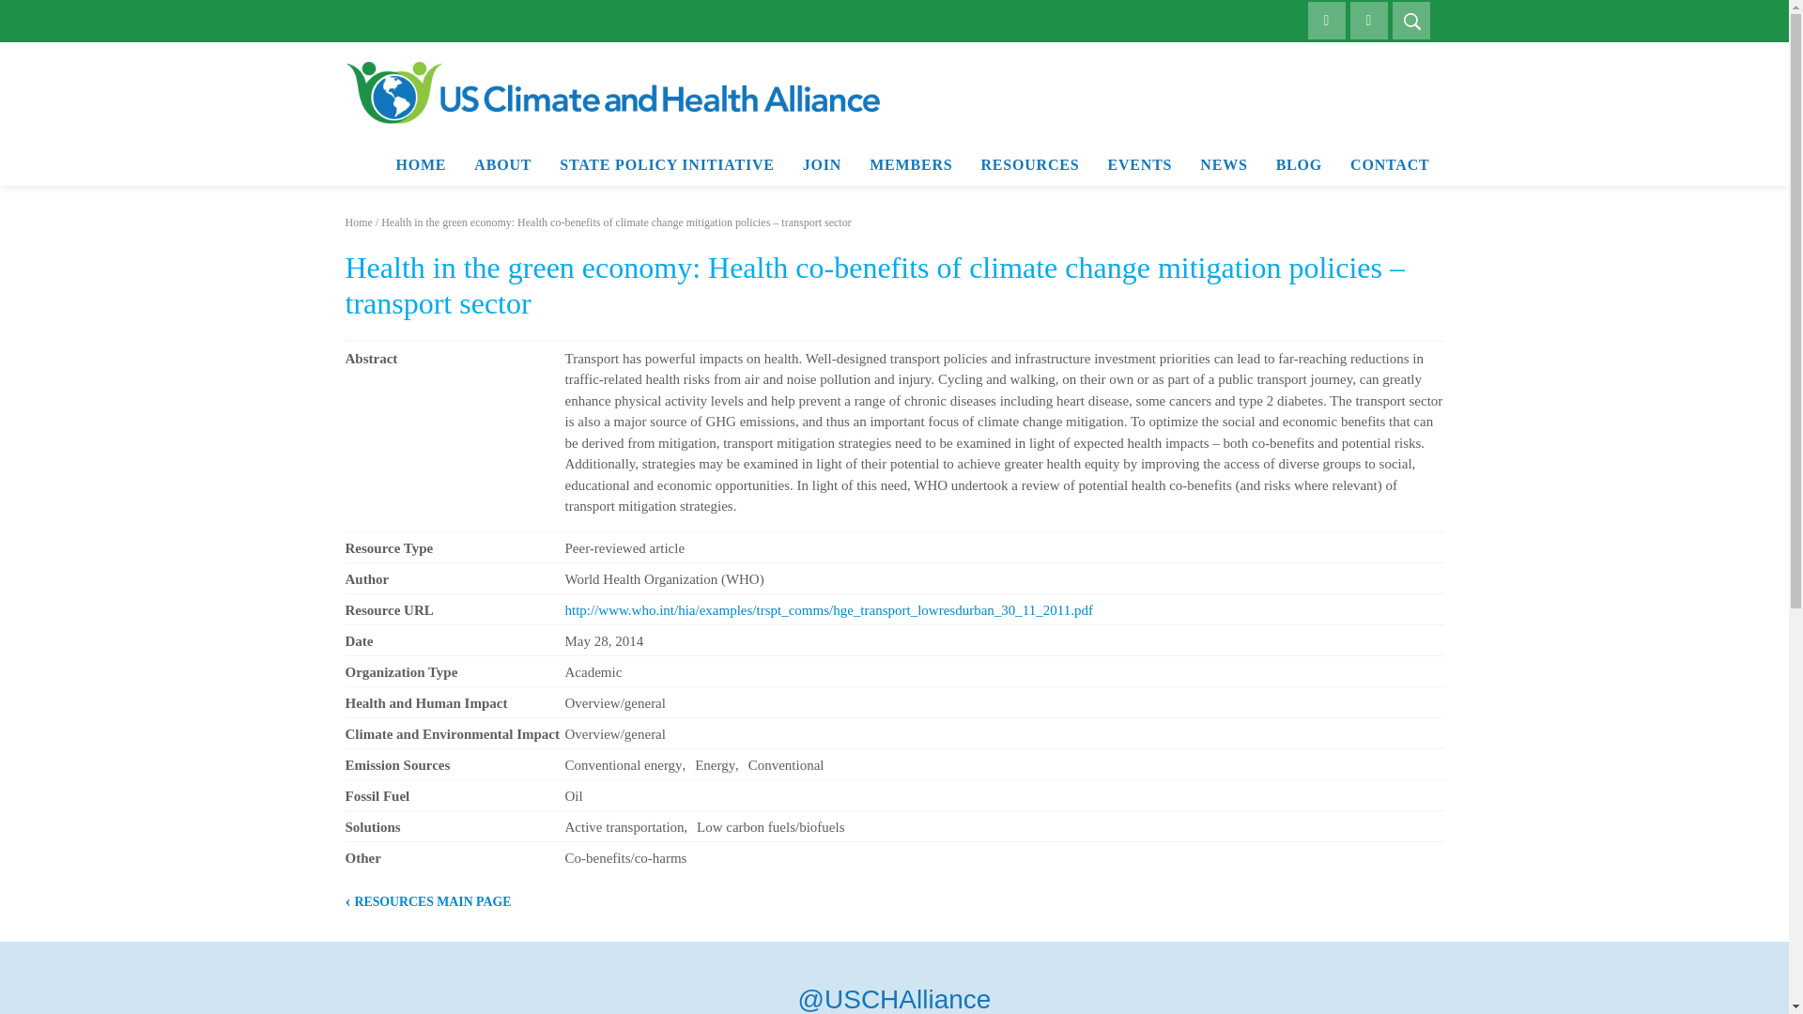 The height and width of the screenshot is (1014, 1803). What do you see at coordinates (1139, 165) in the screenshot?
I see `EVENTS` at bounding box center [1139, 165].